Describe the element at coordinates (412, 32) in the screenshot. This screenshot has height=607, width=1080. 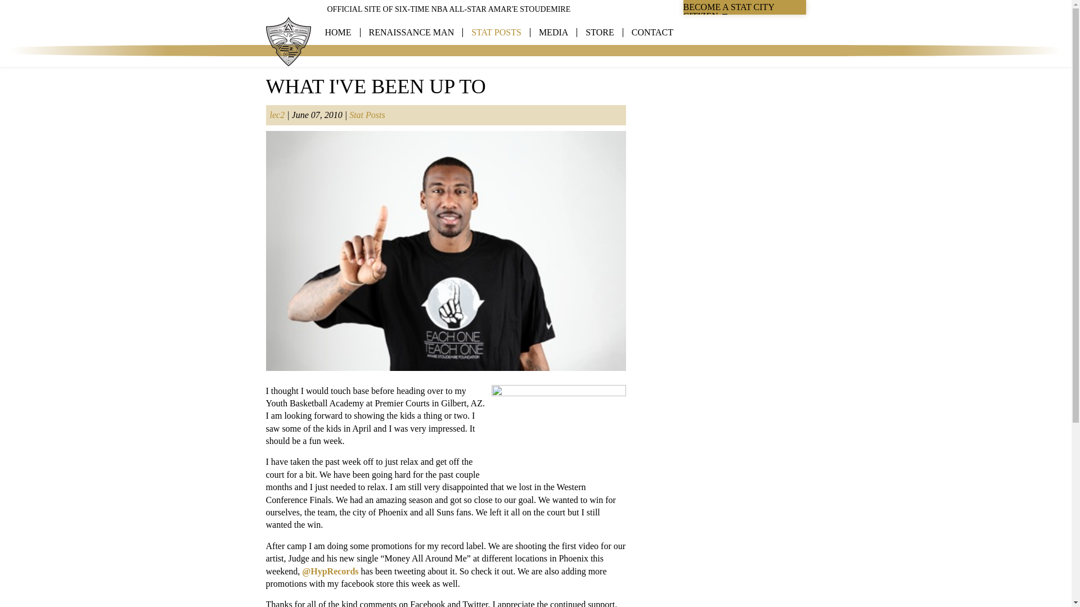
I see `RENAISSANCE MAN` at that location.